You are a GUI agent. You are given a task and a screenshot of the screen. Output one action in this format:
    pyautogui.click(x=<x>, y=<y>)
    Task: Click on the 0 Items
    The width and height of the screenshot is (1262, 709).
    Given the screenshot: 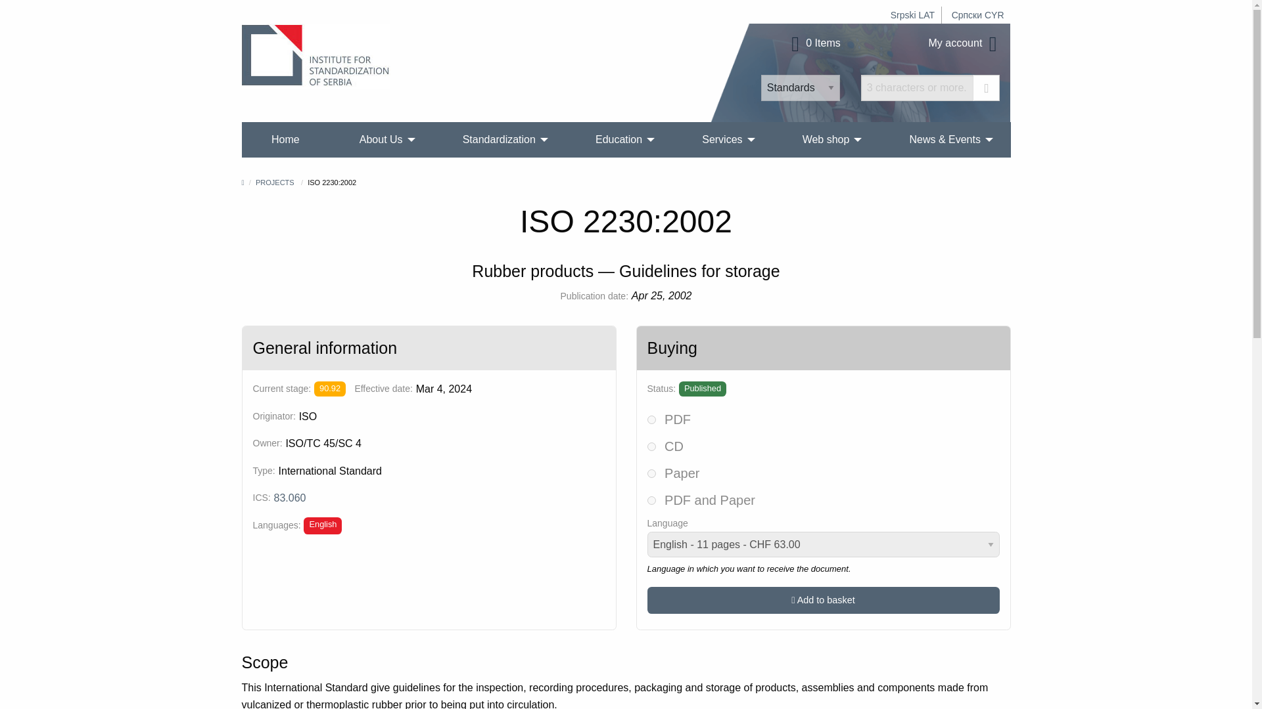 What is the action you would take?
    pyautogui.click(x=814, y=43)
    